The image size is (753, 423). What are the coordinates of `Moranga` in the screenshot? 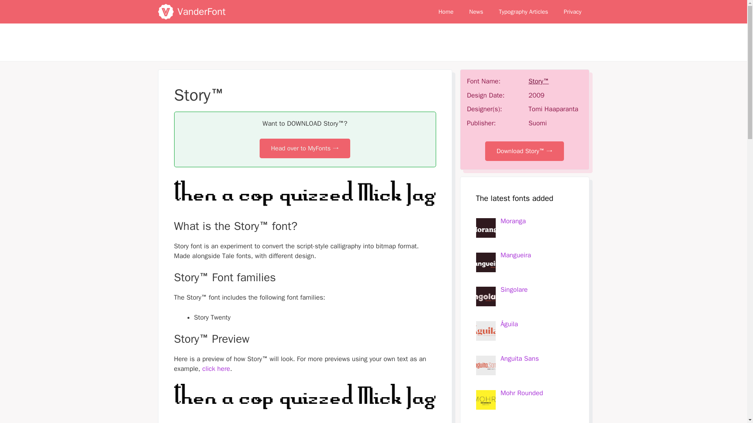 It's located at (513, 221).